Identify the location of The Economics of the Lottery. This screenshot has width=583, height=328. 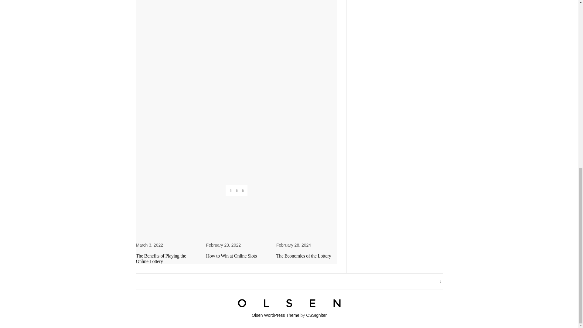
(304, 256).